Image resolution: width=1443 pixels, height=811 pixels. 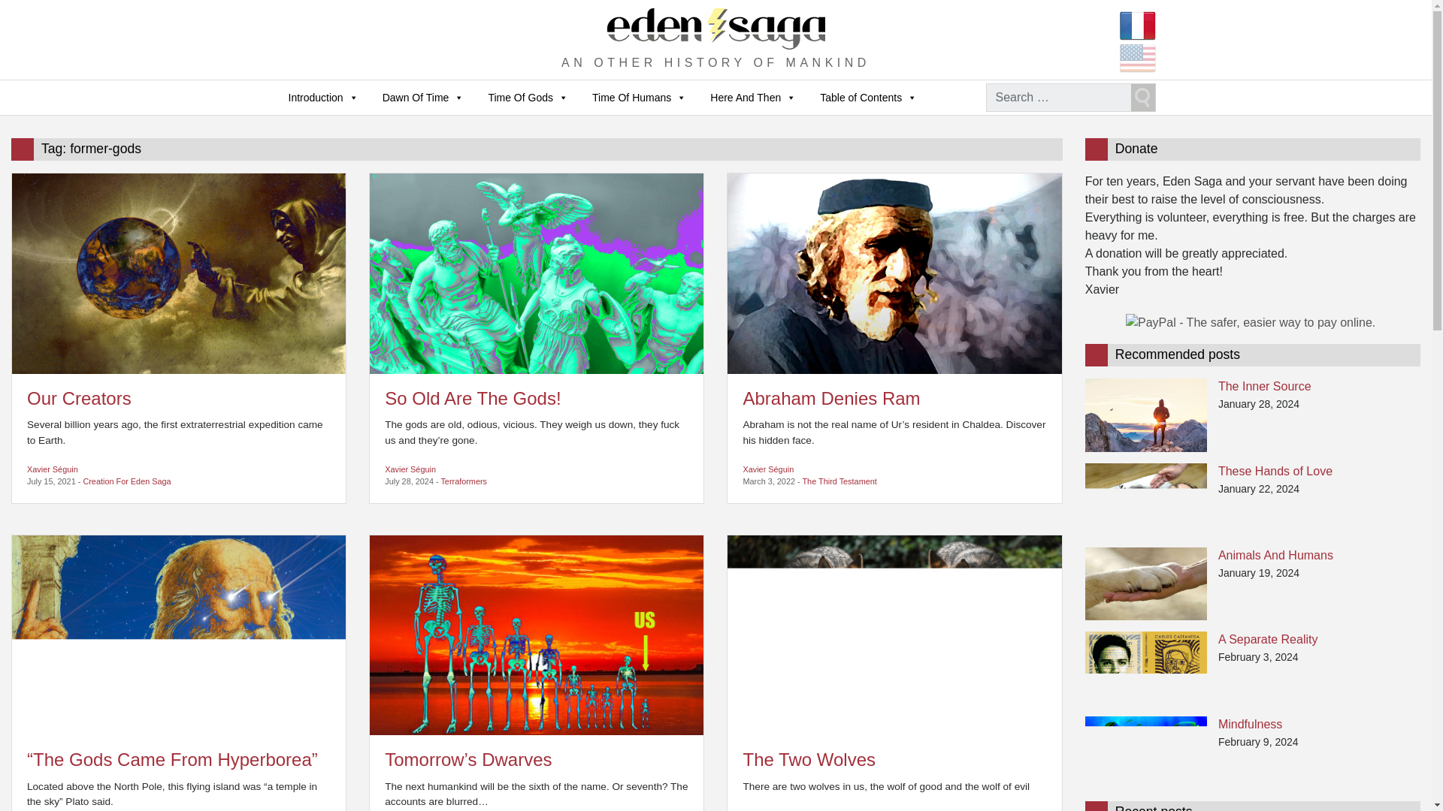 What do you see at coordinates (1145, 583) in the screenshot?
I see `Animals And Humans` at bounding box center [1145, 583].